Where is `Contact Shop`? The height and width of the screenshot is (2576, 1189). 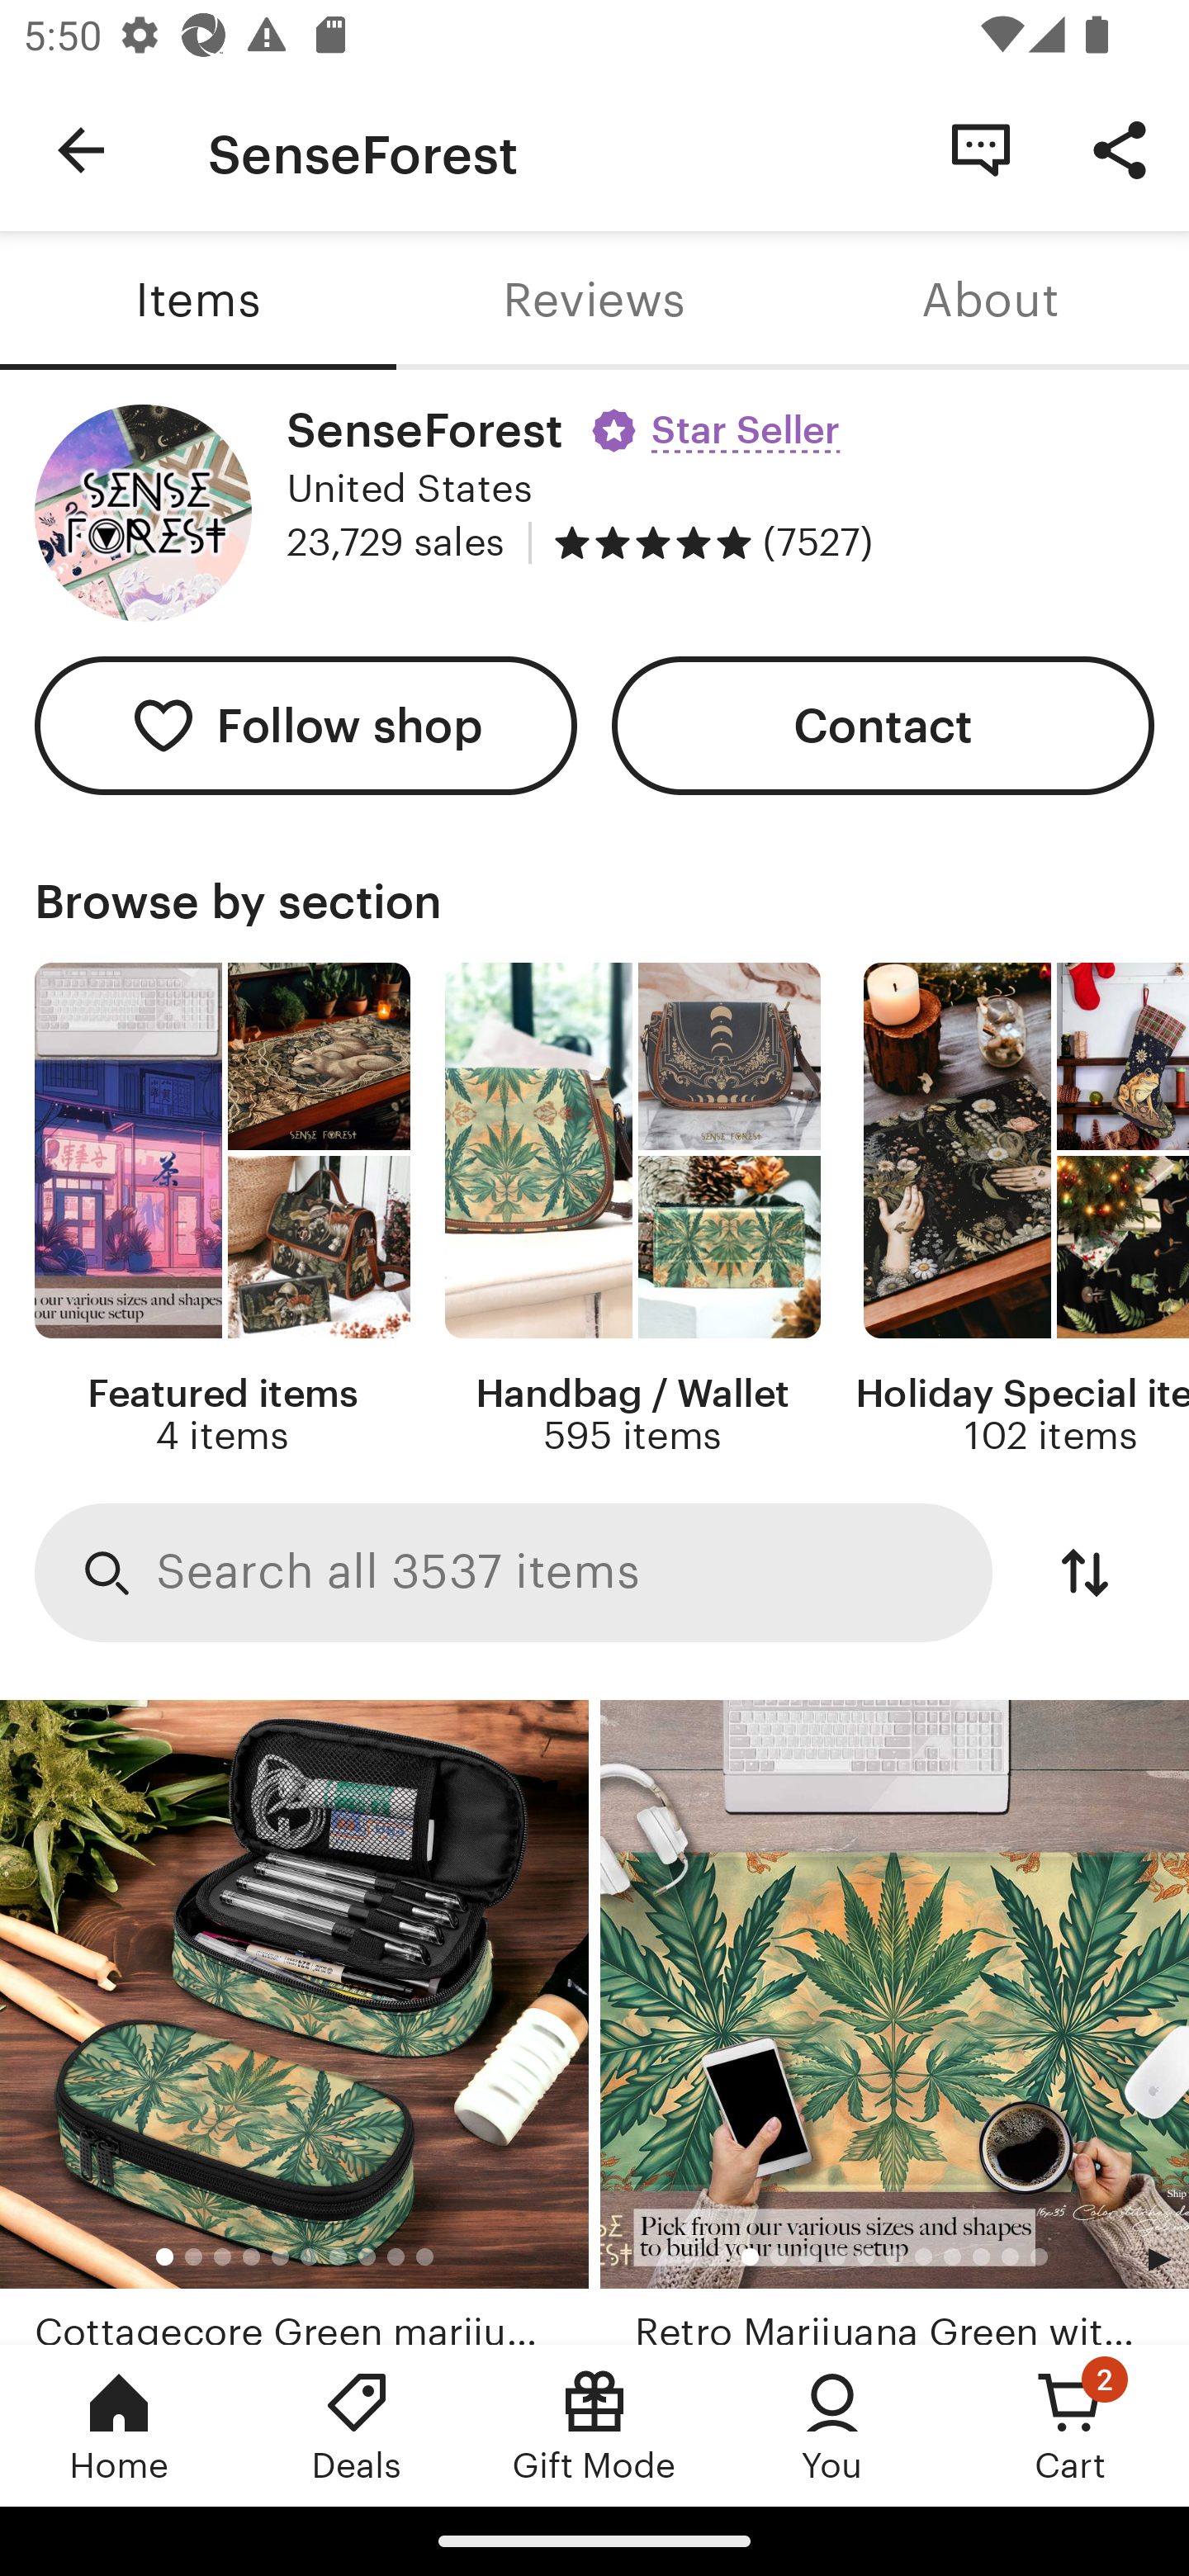
Contact Shop is located at coordinates (981, 149).